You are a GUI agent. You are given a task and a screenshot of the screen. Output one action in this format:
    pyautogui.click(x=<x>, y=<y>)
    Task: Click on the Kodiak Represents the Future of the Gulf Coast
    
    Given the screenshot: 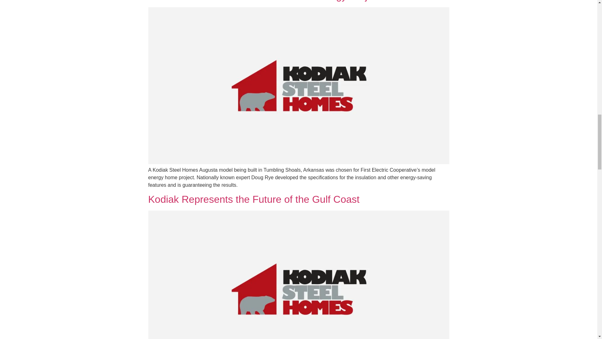 What is the action you would take?
    pyautogui.click(x=254, y=199)
    